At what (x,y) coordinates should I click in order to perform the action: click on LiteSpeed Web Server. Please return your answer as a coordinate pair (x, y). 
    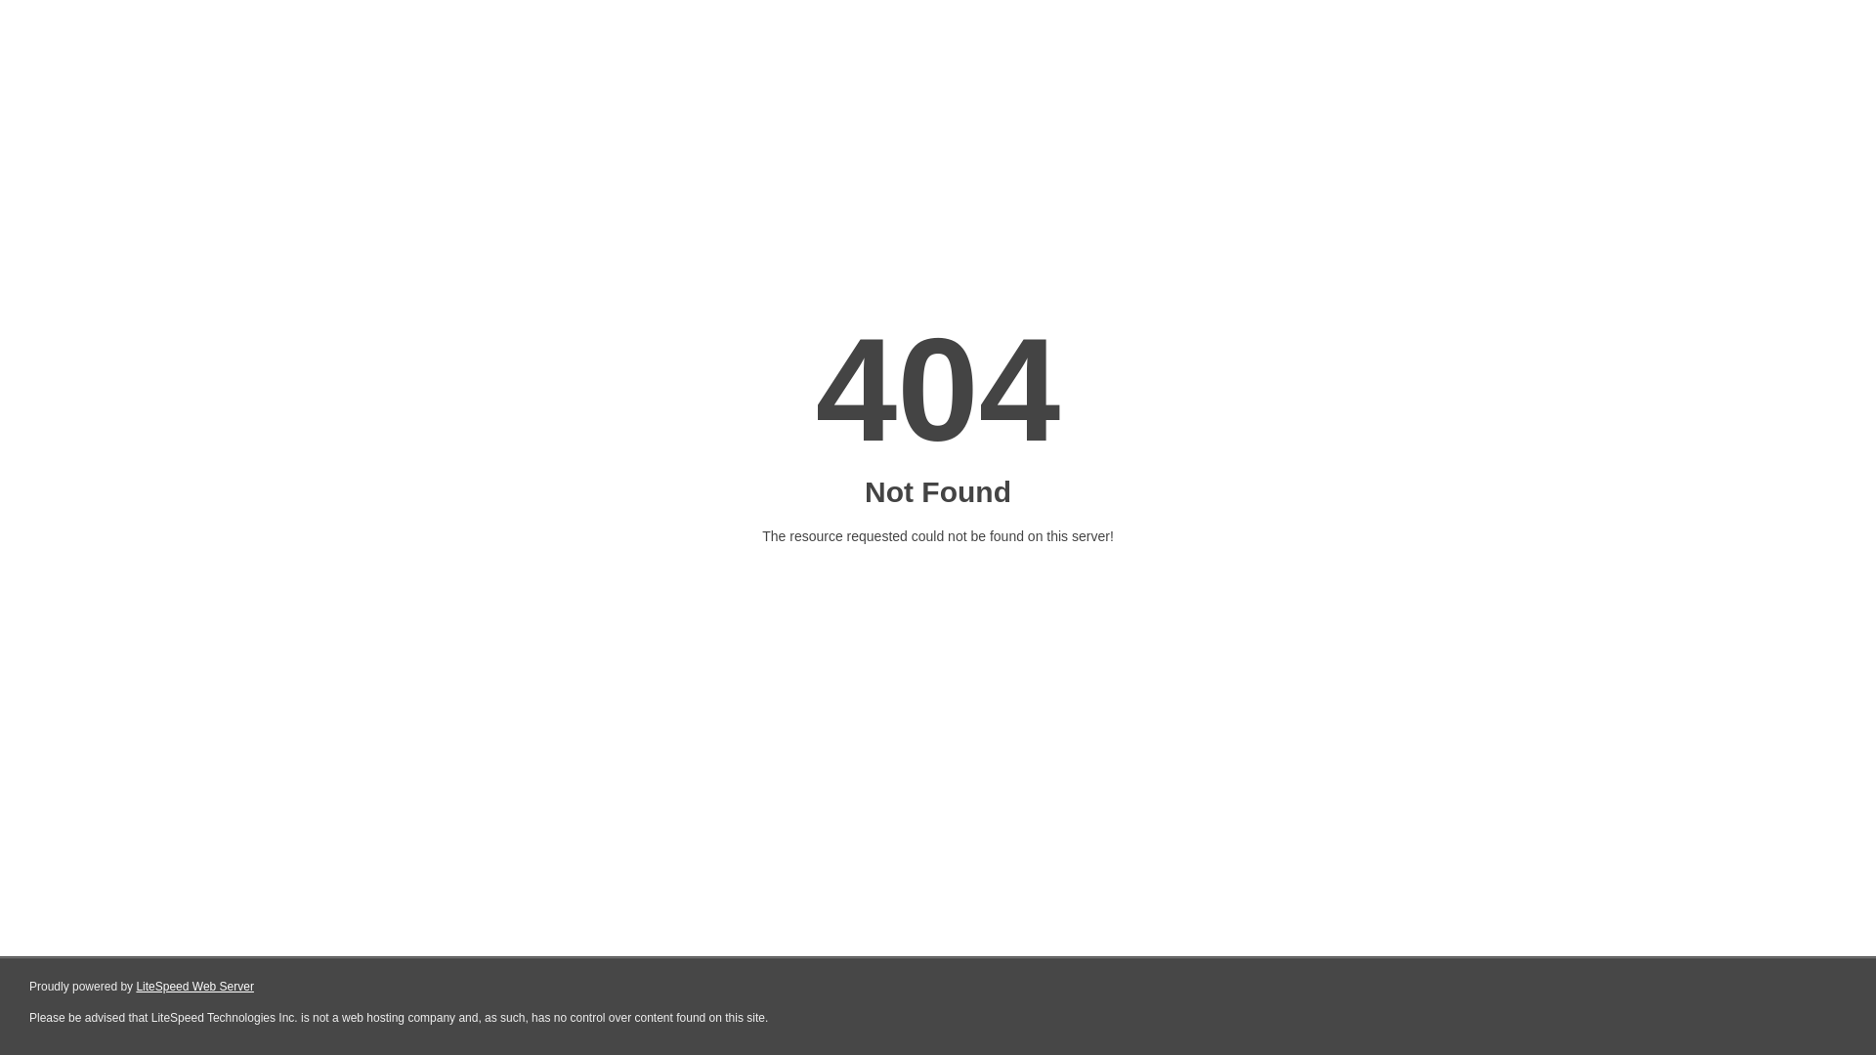
    Looking at the image, I should click on (195, 987).